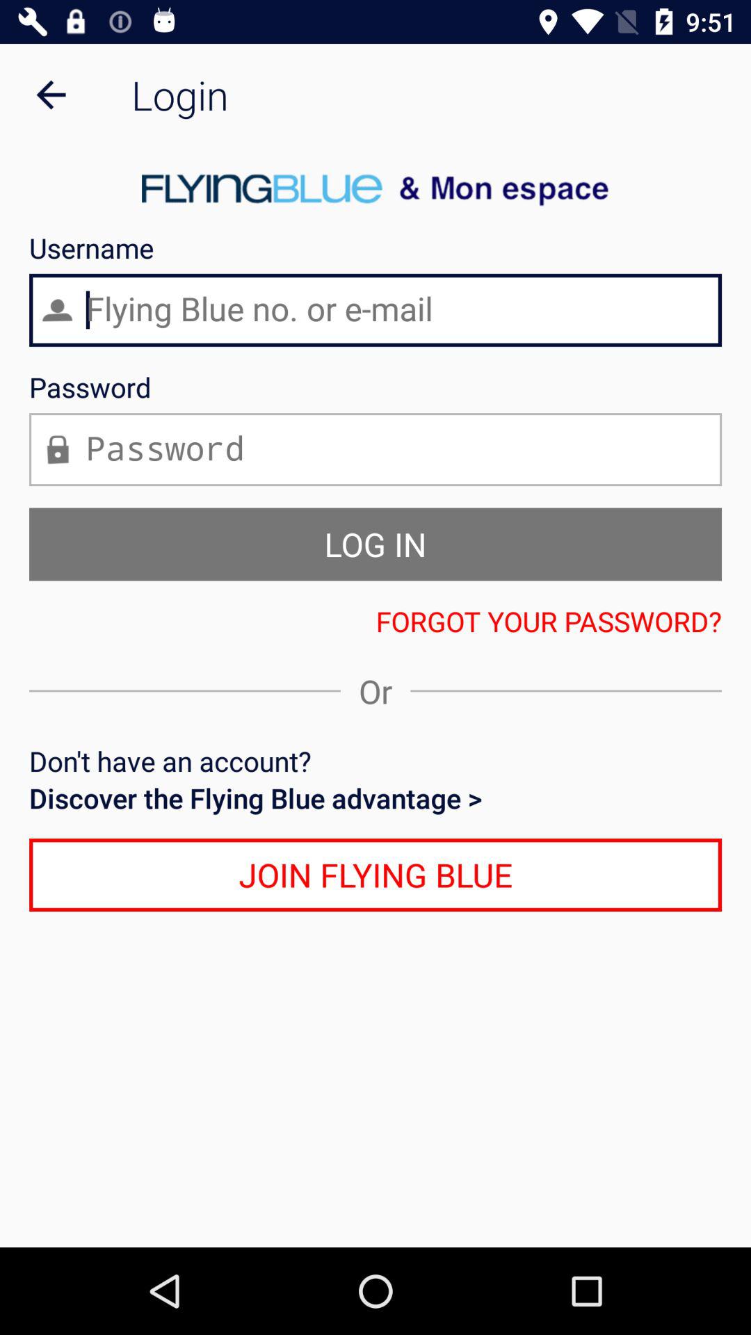 The width and height of the screenshot is (751, 1335). What do you see at coordinates (375, 621) in the screenshot?
I see `press the icon below log in icon` at bounding box center [375, 621].